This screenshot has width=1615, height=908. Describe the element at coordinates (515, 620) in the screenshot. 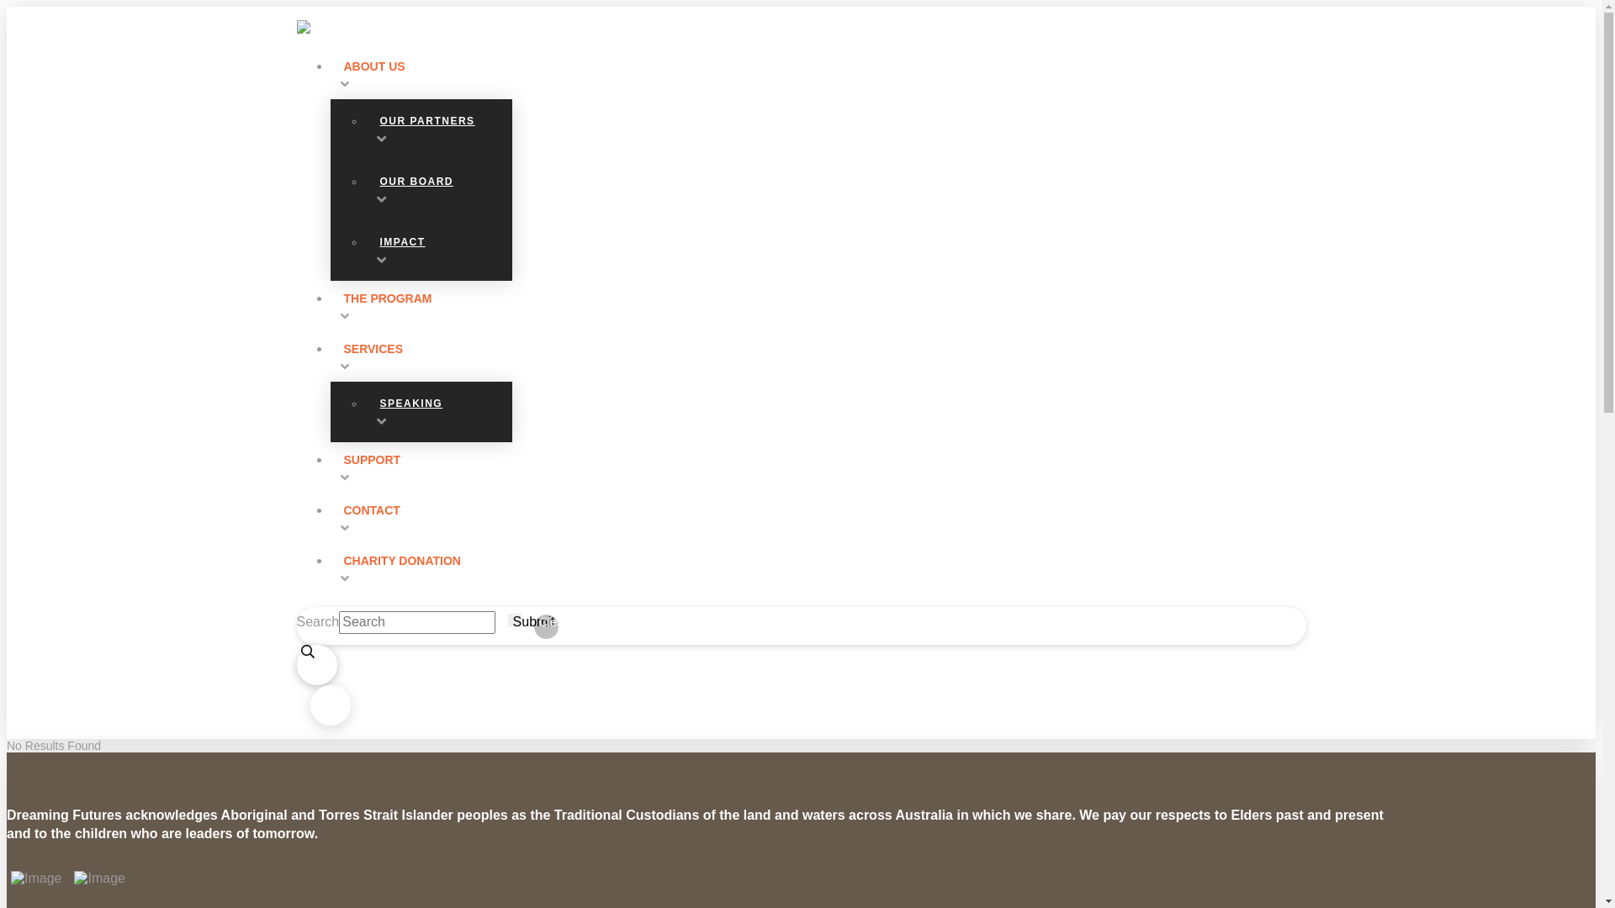

I see `Submit` at that location.